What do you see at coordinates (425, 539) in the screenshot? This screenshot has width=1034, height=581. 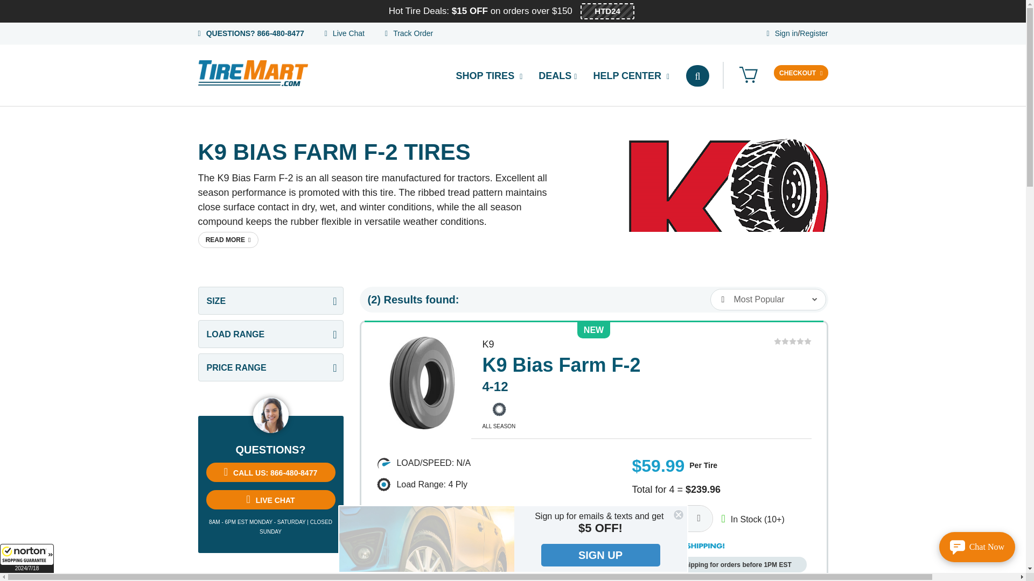 I see `TireMart` at bounding box center [425, 539].